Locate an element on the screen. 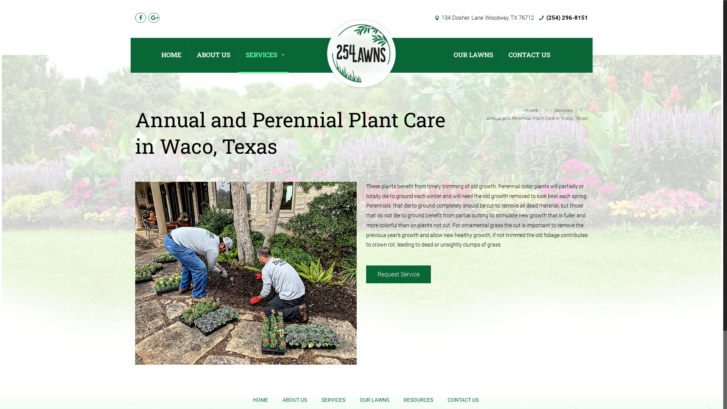 Image resolution: width=727 pixels, height=409 pixels. CONTACT US is located at coordinates (529, 55).